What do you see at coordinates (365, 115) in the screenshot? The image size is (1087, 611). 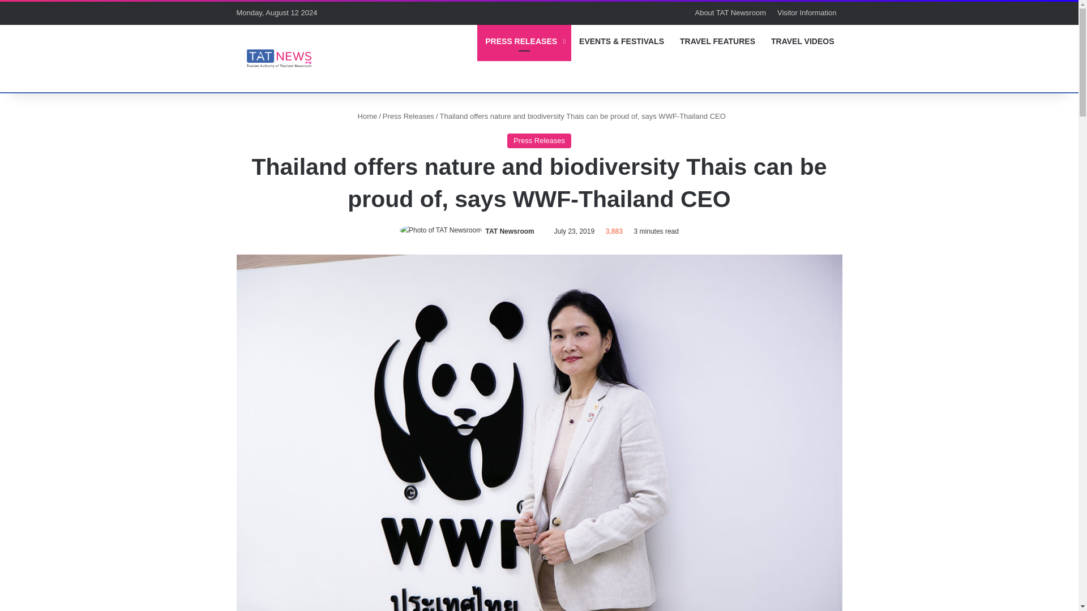 I see `Home` at bounding box center [365, 115].